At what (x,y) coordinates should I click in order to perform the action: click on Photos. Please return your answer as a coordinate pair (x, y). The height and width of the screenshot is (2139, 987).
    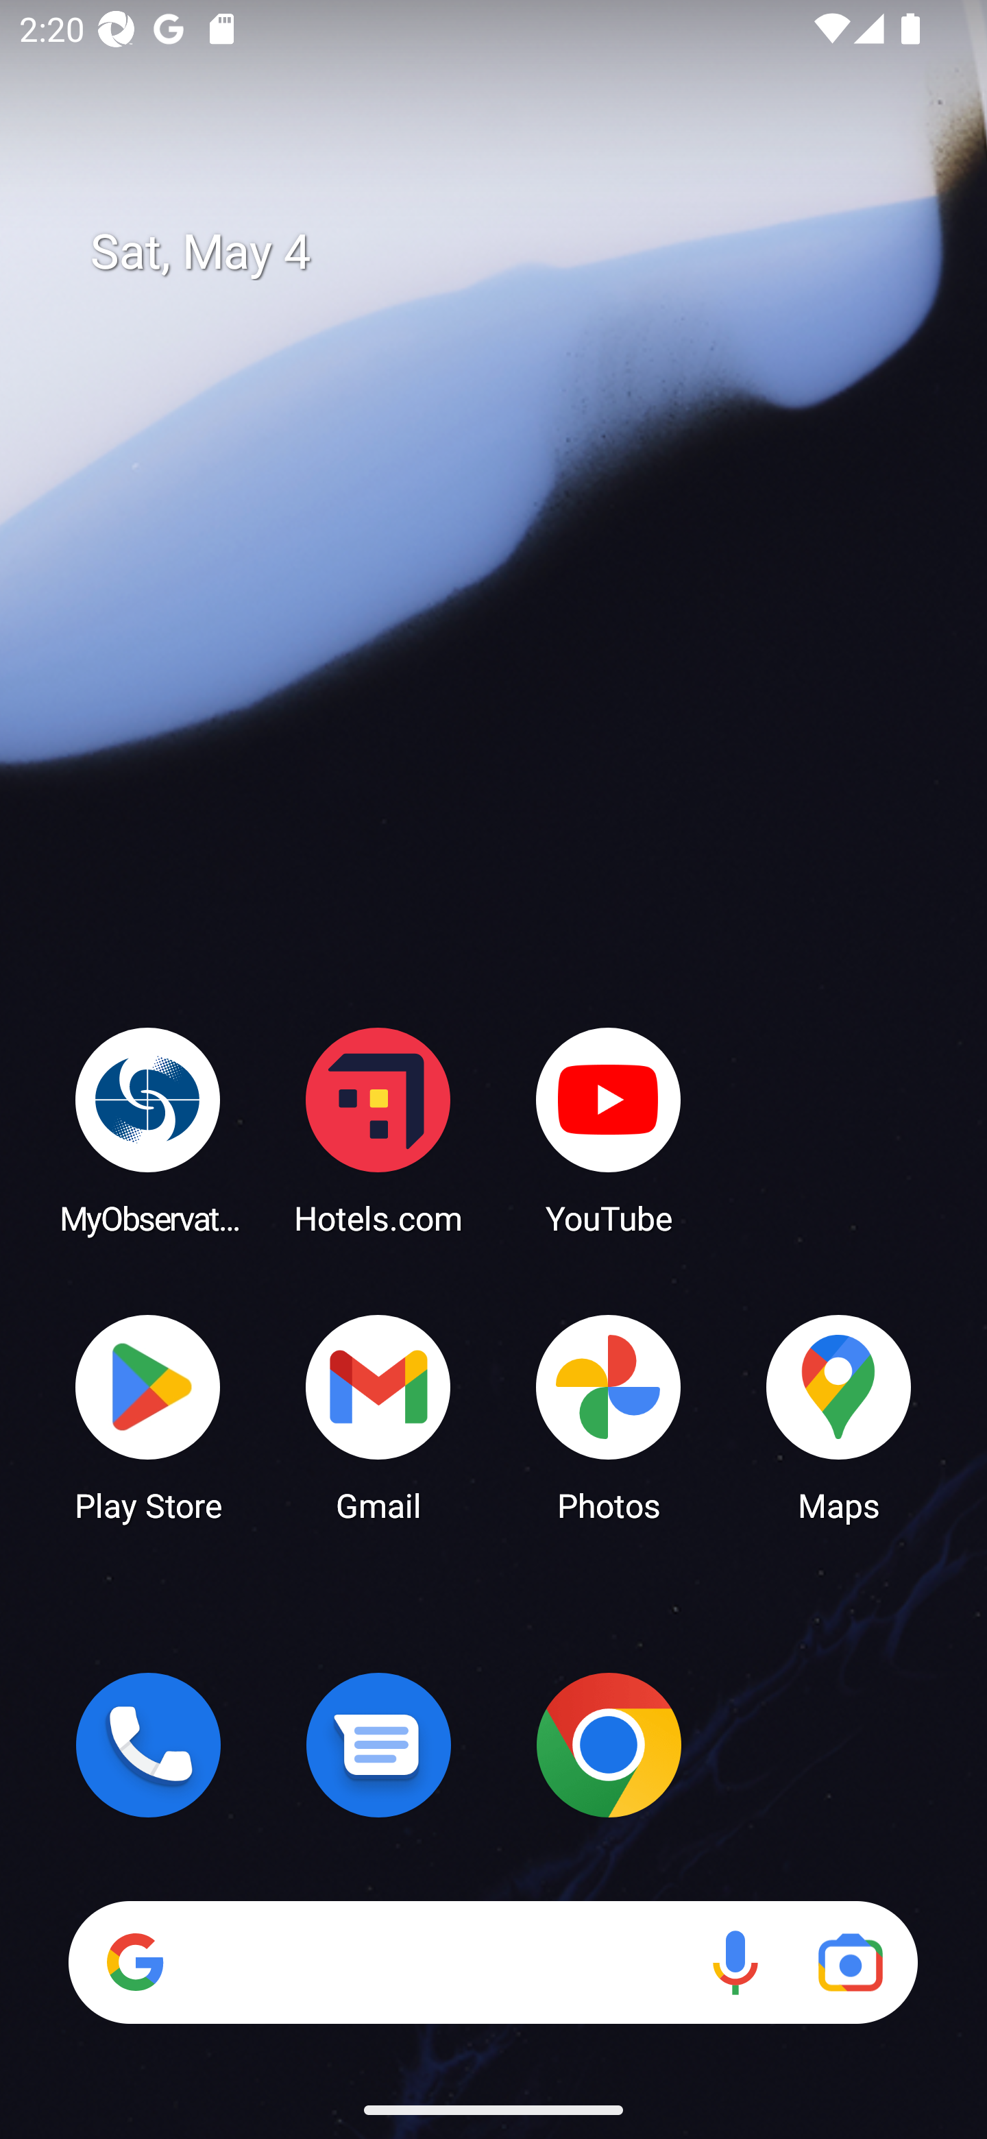
    Looking at the image, I should click on (609, 1416).